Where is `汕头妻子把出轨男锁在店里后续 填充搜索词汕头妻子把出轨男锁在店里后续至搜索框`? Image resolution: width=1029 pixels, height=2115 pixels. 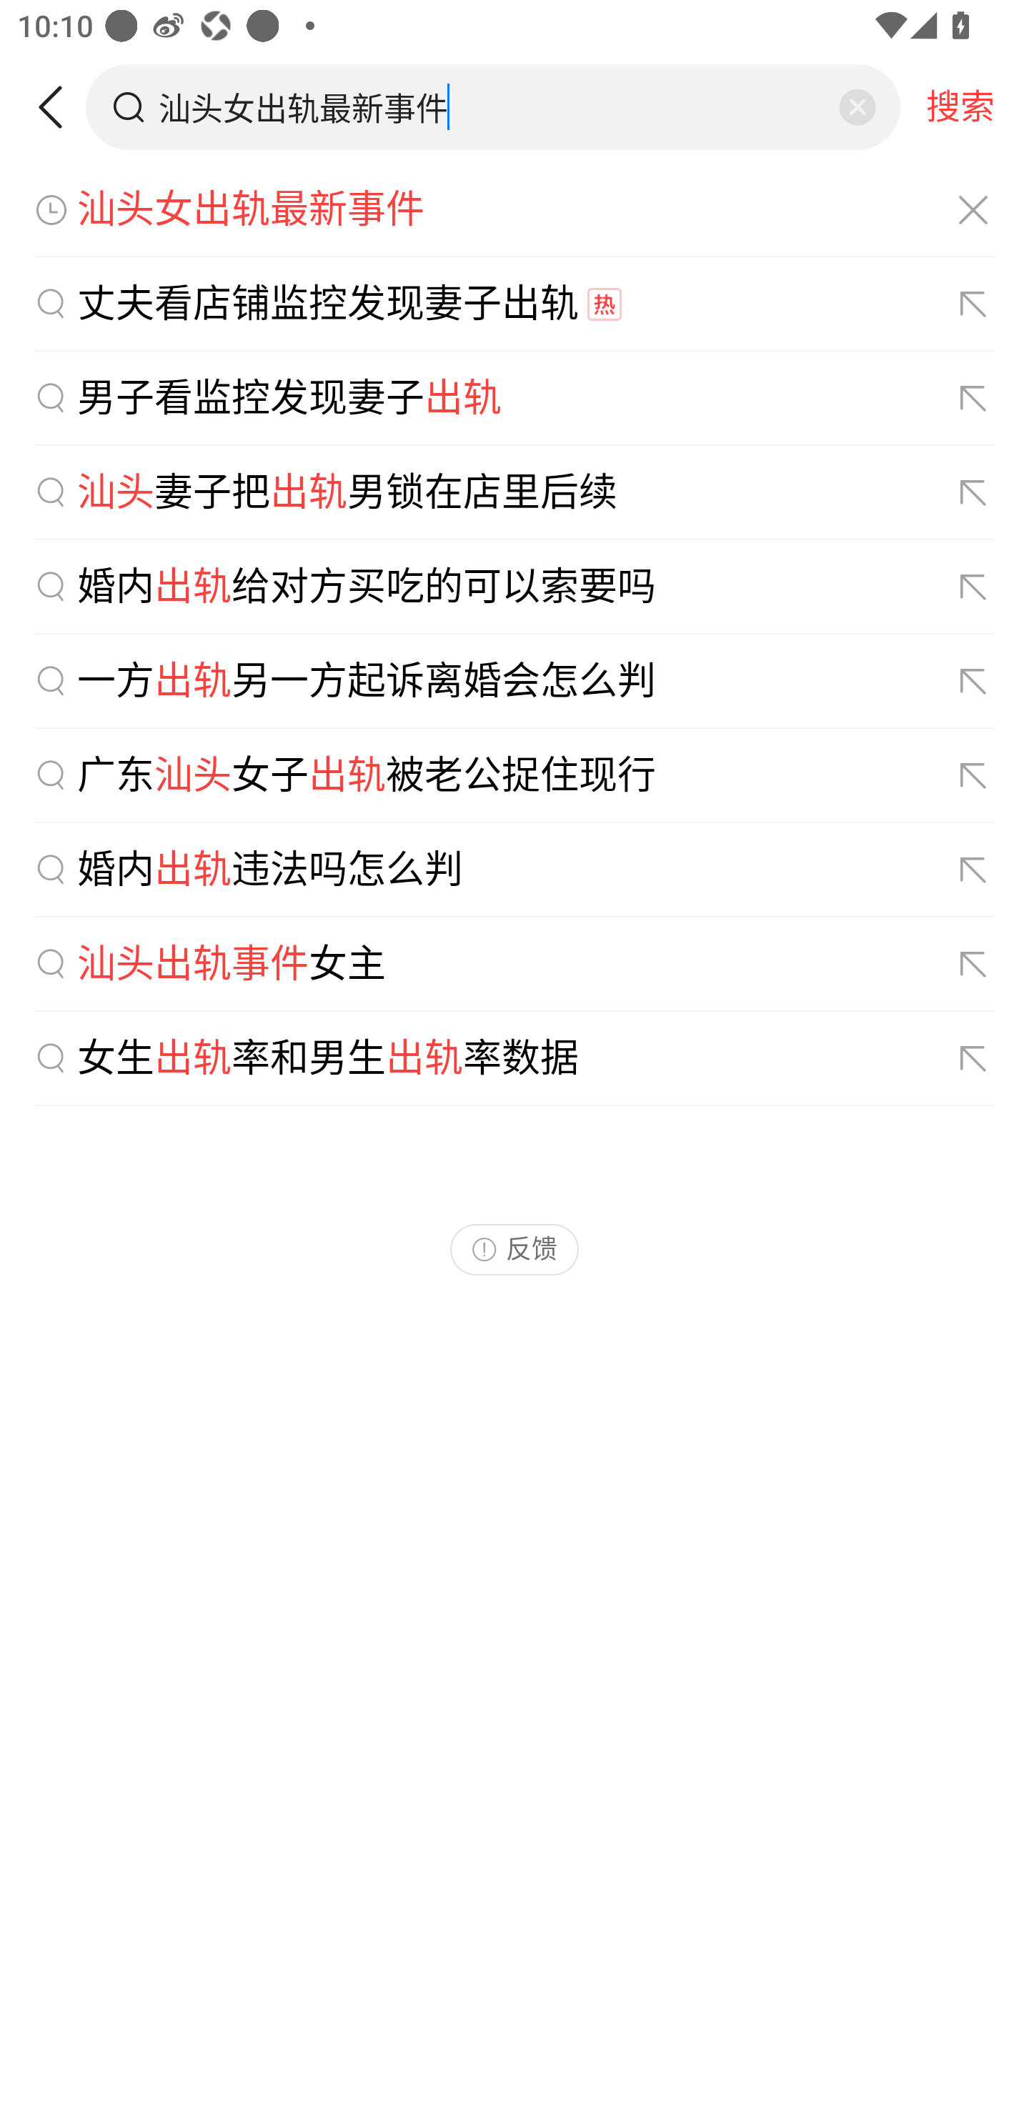 汕头妻子把出轨男锁在店里后续 填充搜索词汕头妻子把出轨男锁在店里后续至搜索框 is located at coordinates (514, 492).